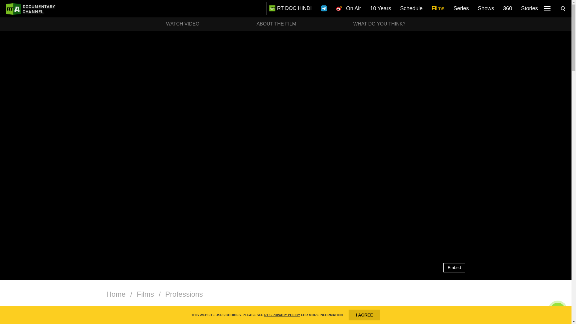  Describe the element at coordinates (412, 9) in the screenshot. I see `Schedule` at that location.